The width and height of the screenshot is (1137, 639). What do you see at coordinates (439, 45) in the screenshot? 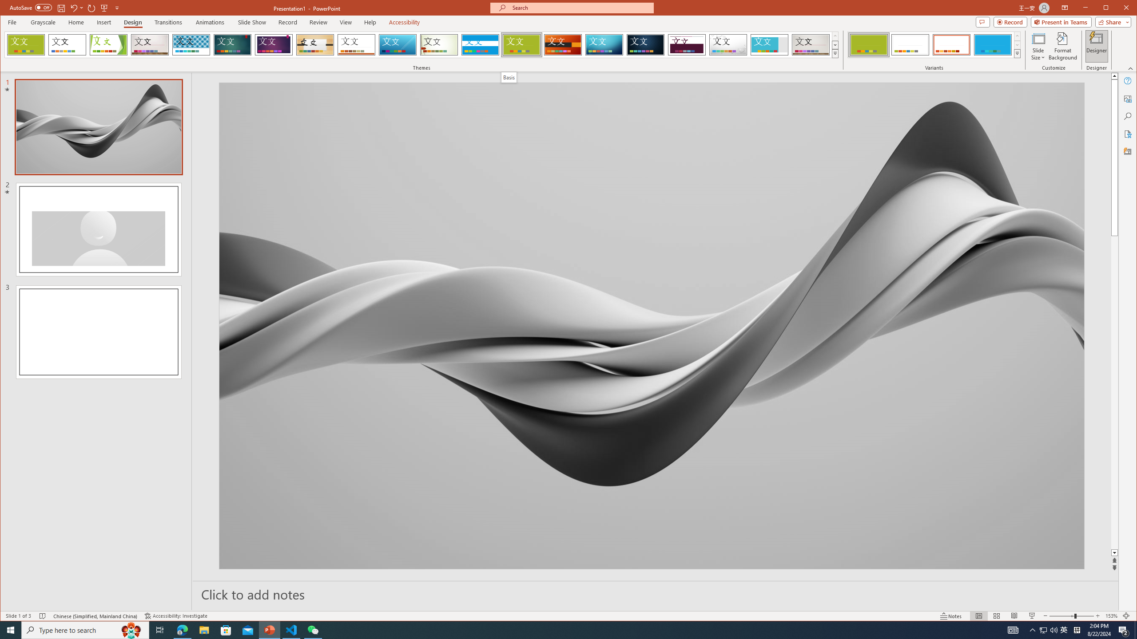
I see `Wisp` at bounding box center [439, 45].